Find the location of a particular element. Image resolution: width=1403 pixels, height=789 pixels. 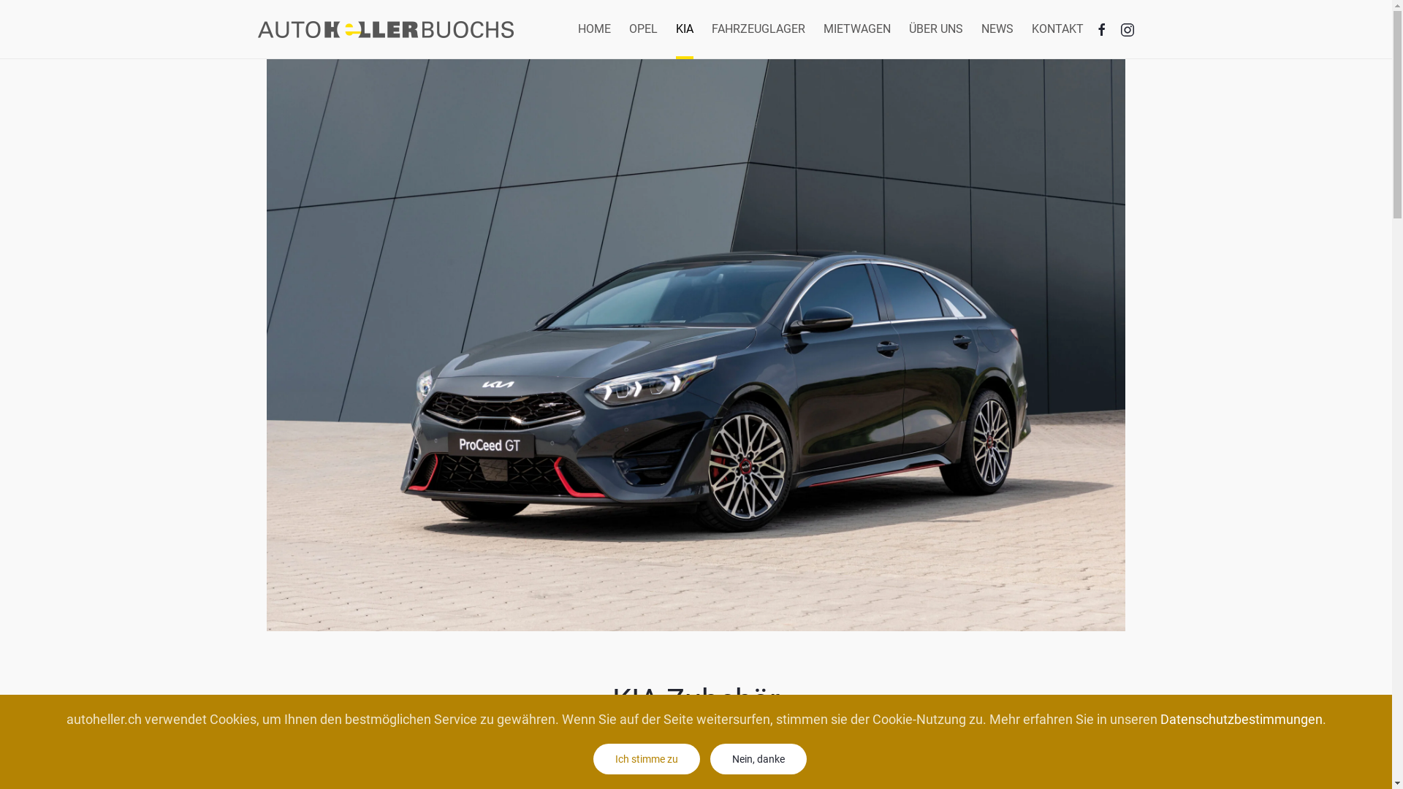

FAHRZEUGLAGER is located at coordinates (758, 29).